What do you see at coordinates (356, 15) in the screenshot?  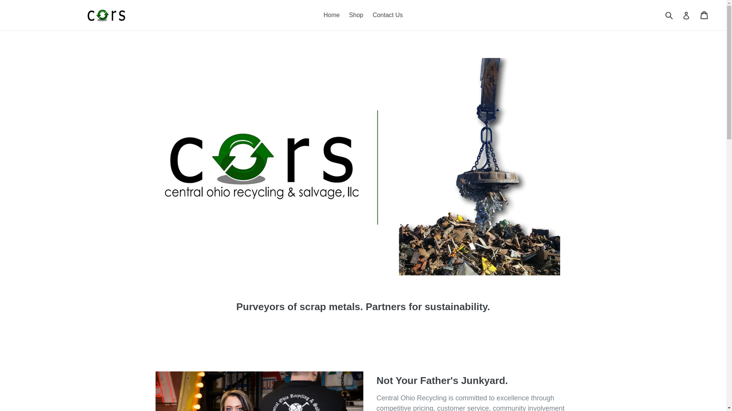 I see `Shop` at bounding box center [356, 15].